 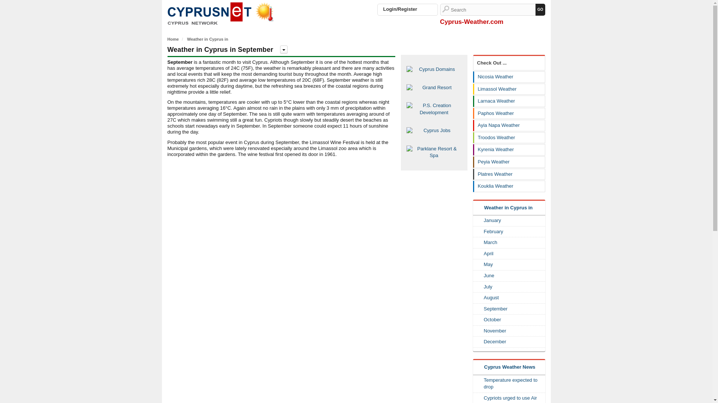 What do you see at coordinates (509, 101) in the screenshot?
I see `Larnaca Weather` at bounding box center [509, 101].